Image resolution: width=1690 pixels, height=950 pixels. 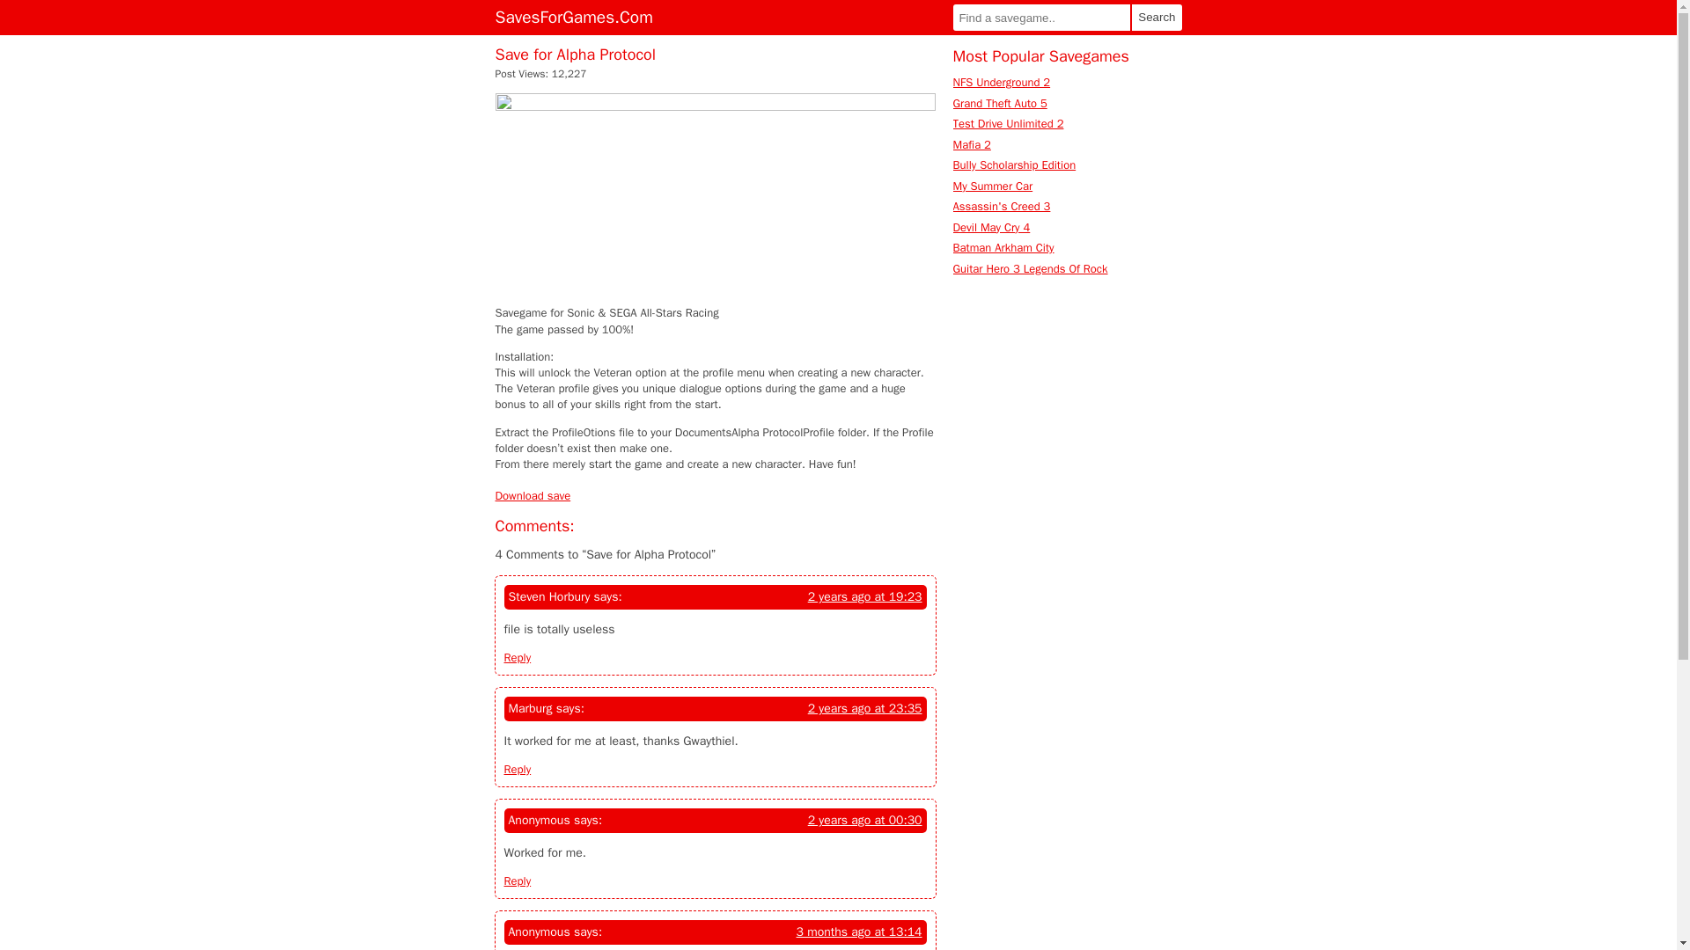 What do you see at coordinates (999, 102) in the screenshot?
I see `Grand Theft Auto 5` at bounding box center [999, 102].